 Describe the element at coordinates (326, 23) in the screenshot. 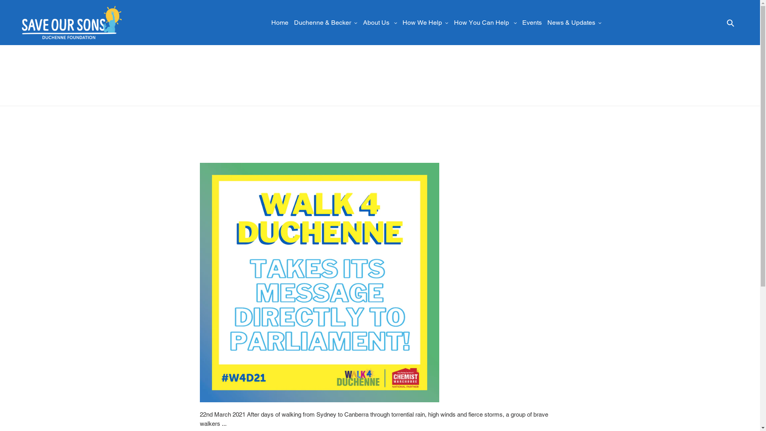

I see `Duchenne & Becker` at that location.